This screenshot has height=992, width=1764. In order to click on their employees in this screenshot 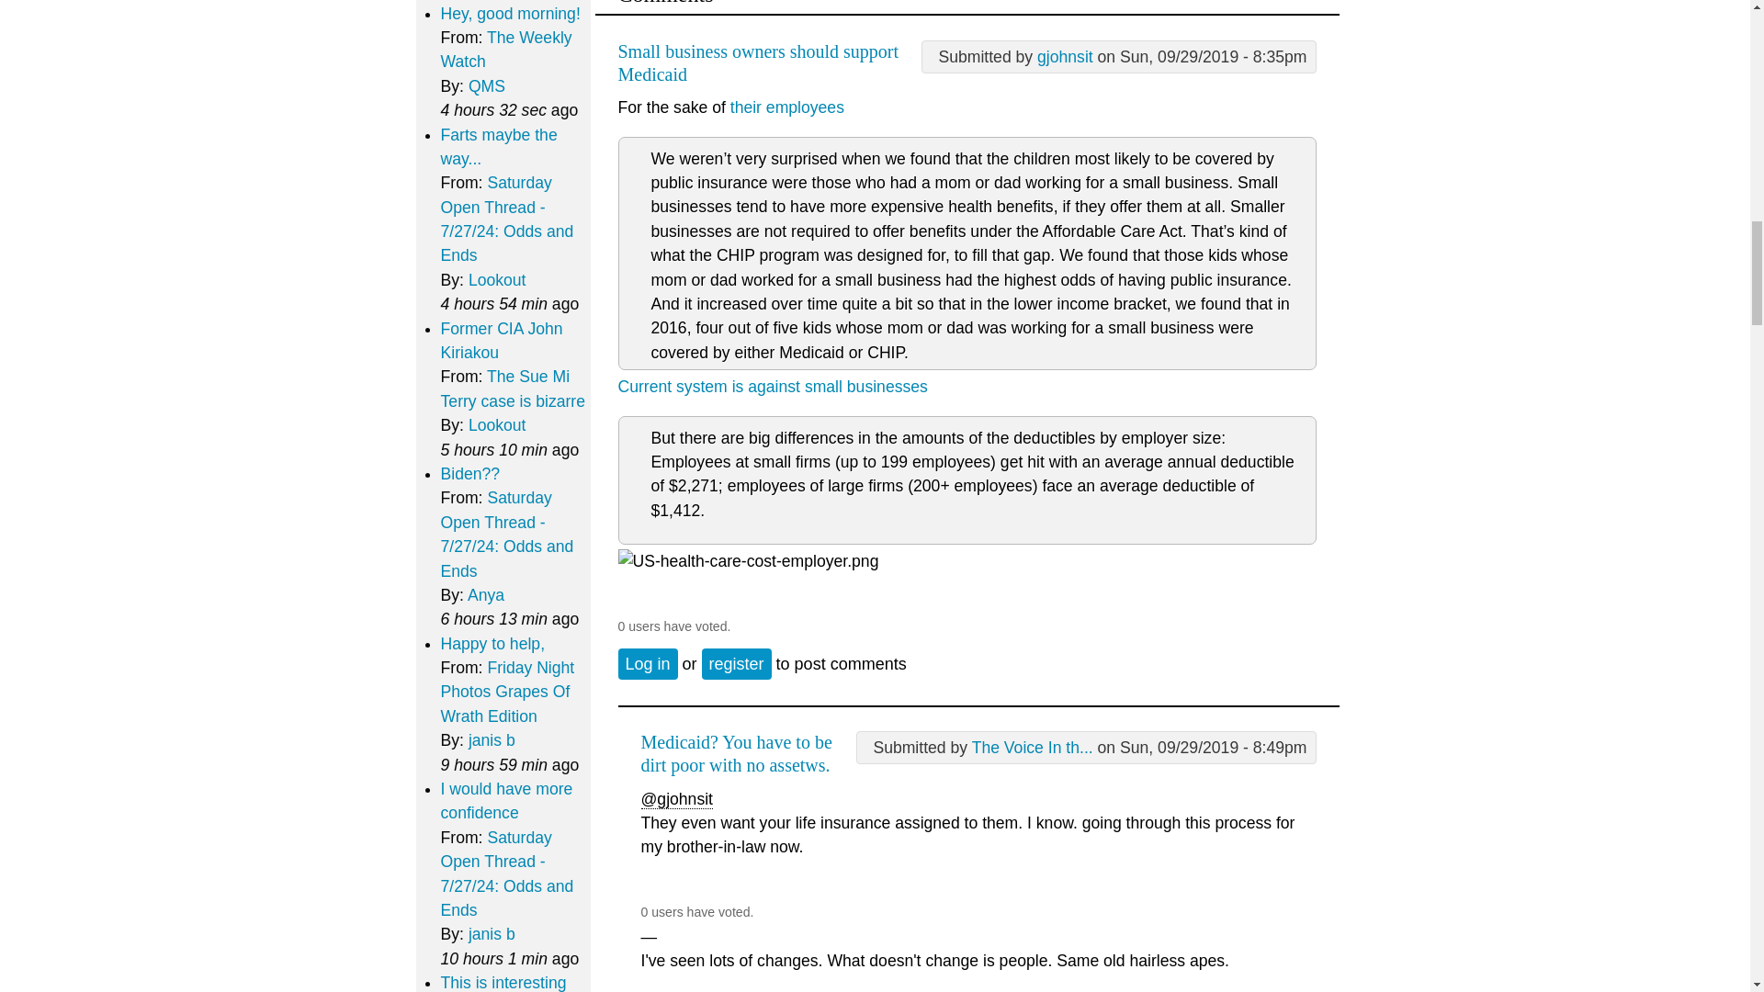, I will do `click(786, 107)`.